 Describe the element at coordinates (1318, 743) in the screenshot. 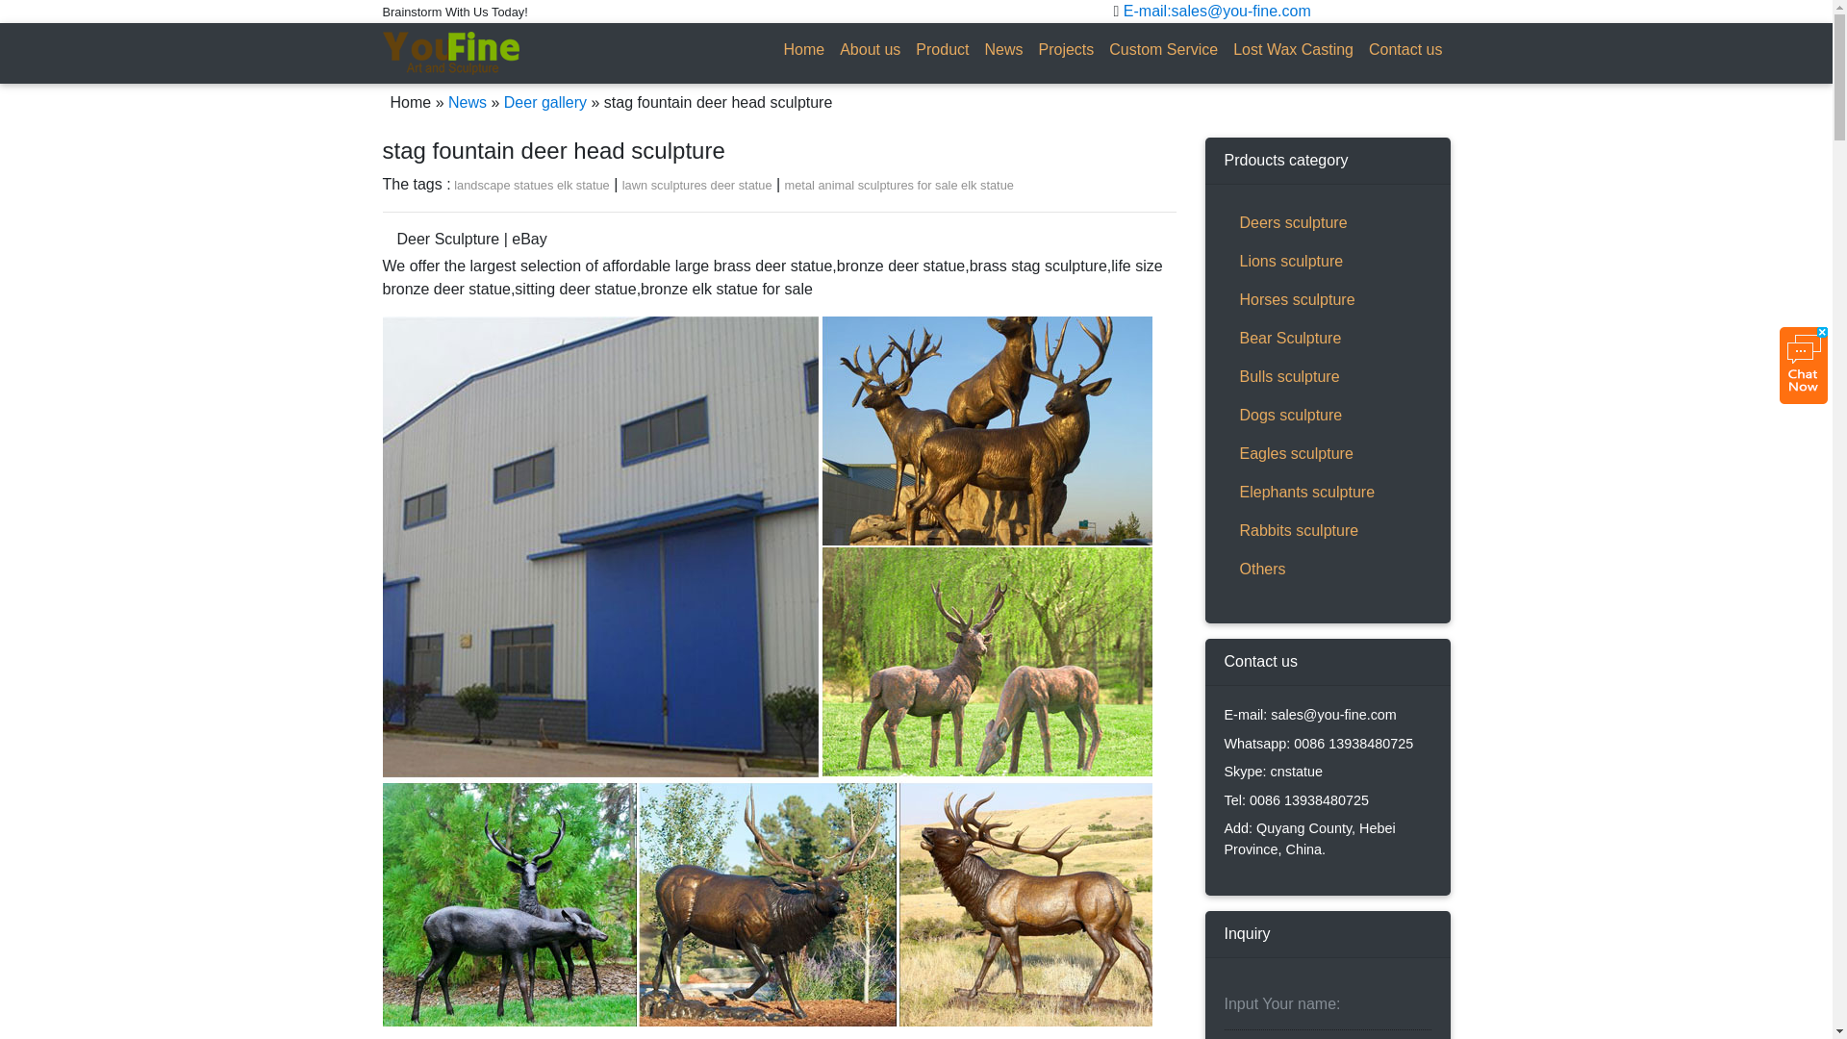

I see `Whatsapp: 0086 13938480725` at that location.